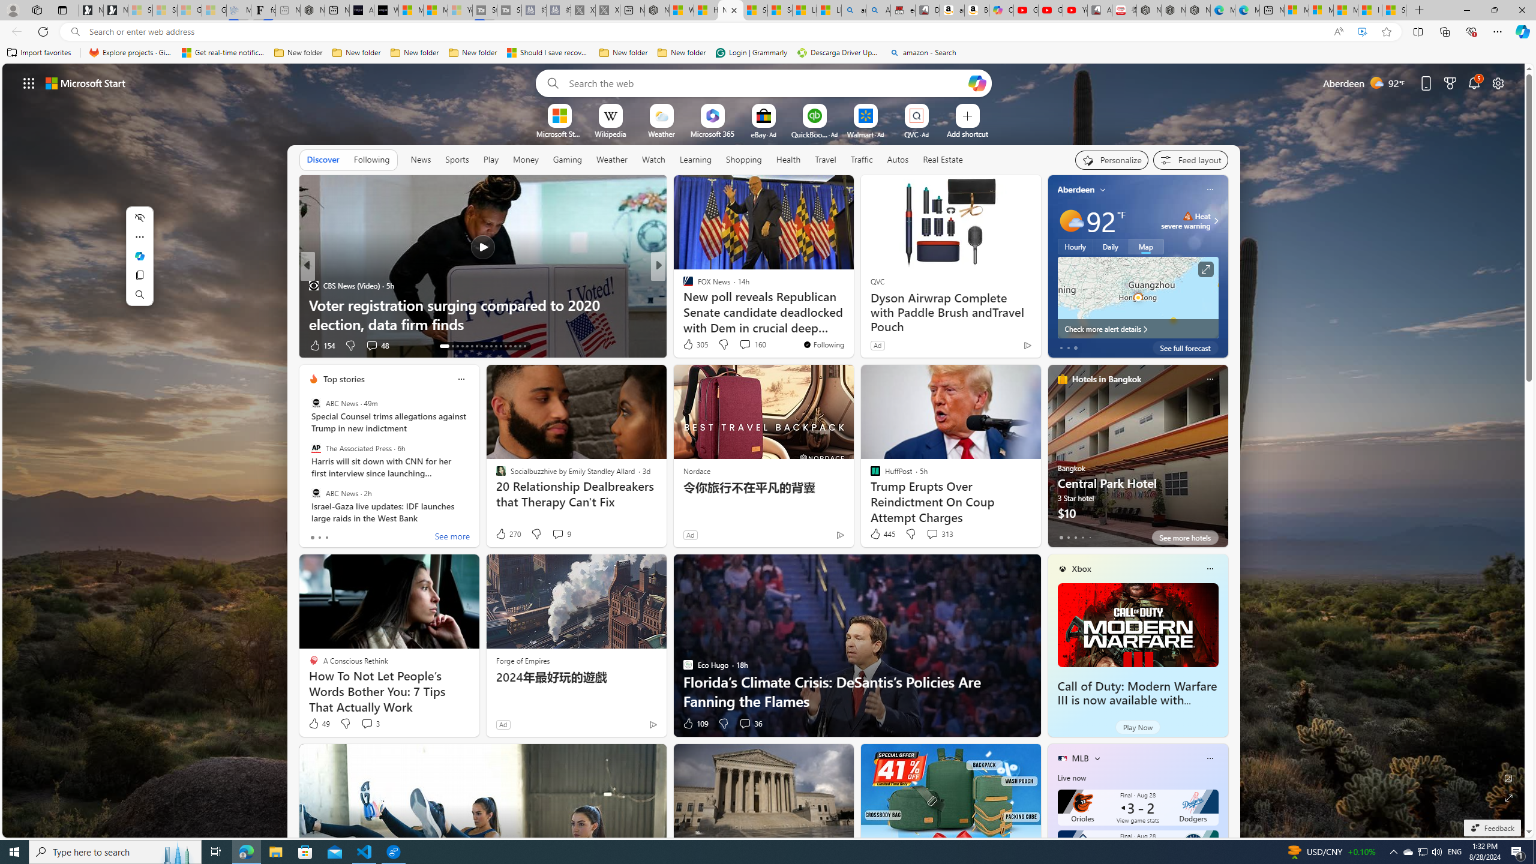 This screenshot has height=864, width=1536. Describe the element at coordinates (526, 159) in the screenshot. I see `Money` at that location.